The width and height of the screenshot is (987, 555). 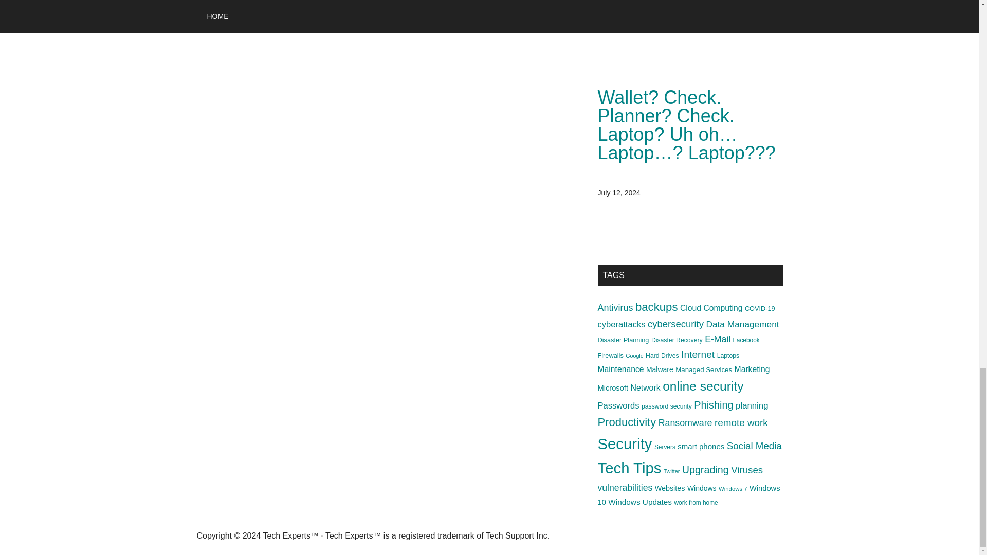 I want to click on COVID-19, so click(x=760, y=308).